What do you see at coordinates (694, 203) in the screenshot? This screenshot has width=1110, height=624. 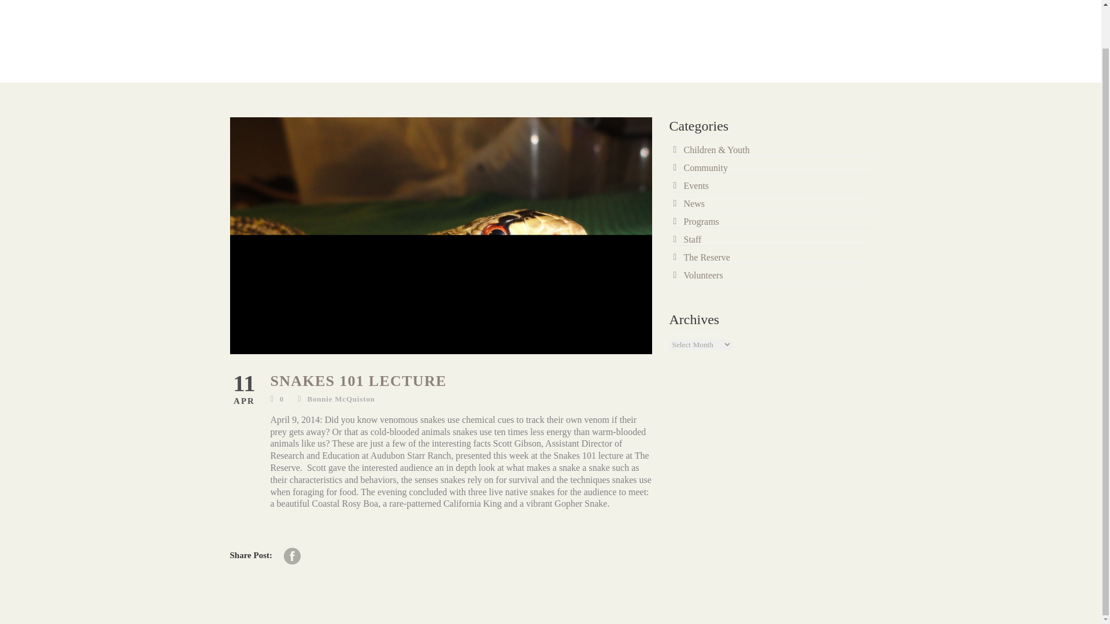 I see `News` at bounding box center [694, 203].